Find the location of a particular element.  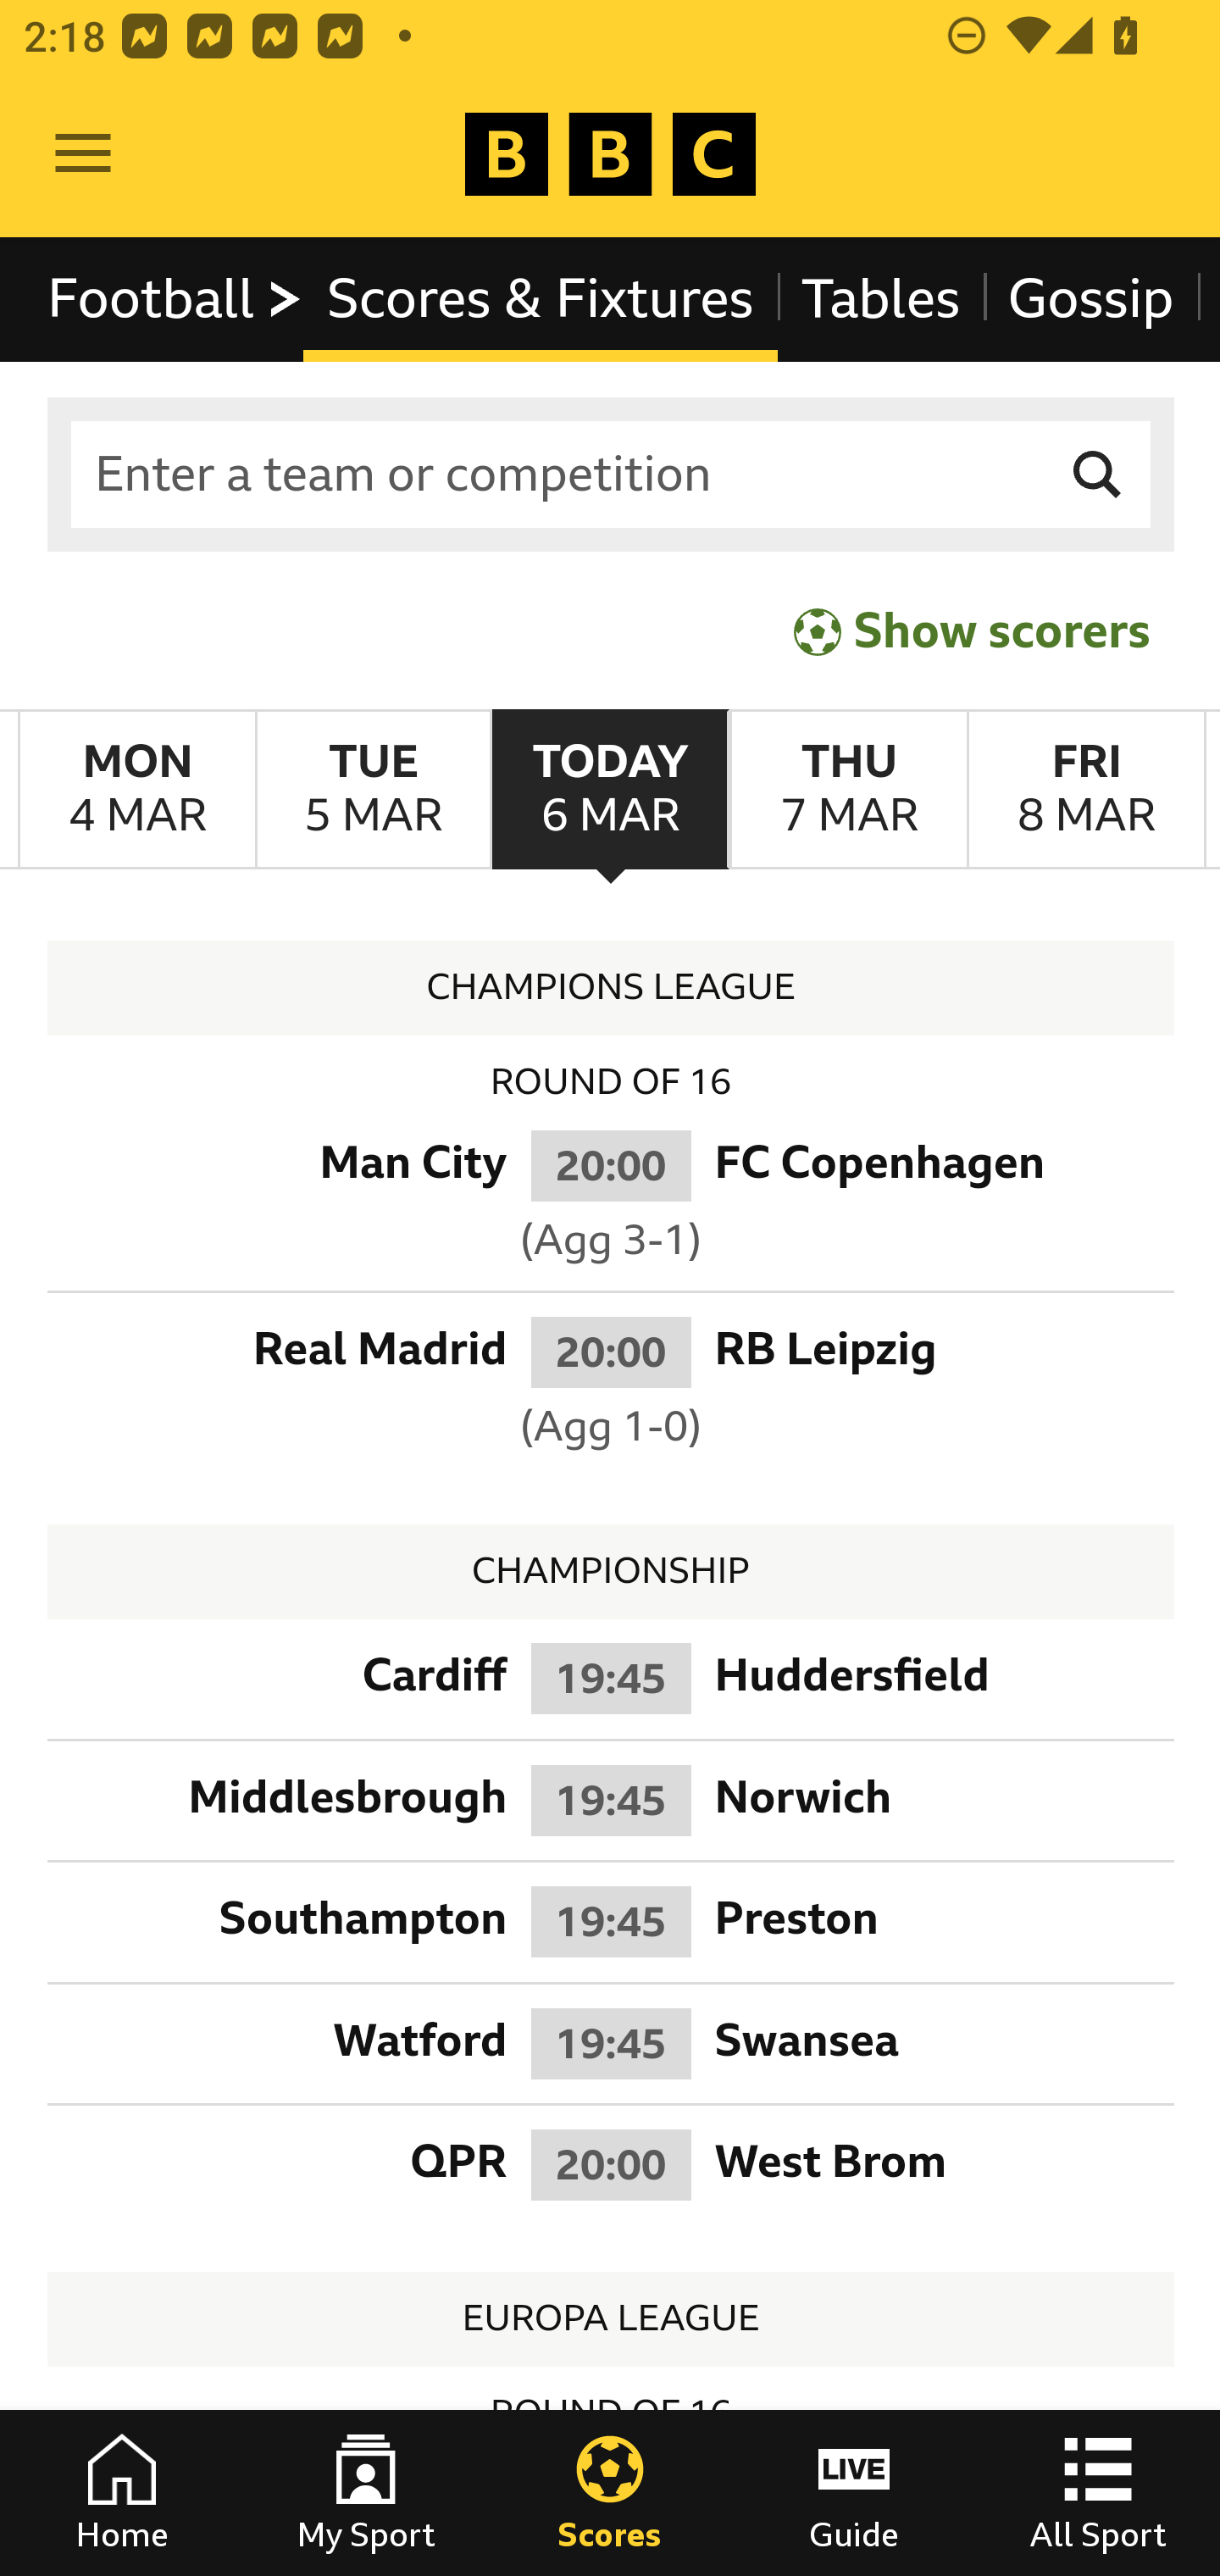

Tables is located at coordinates (881, 298).